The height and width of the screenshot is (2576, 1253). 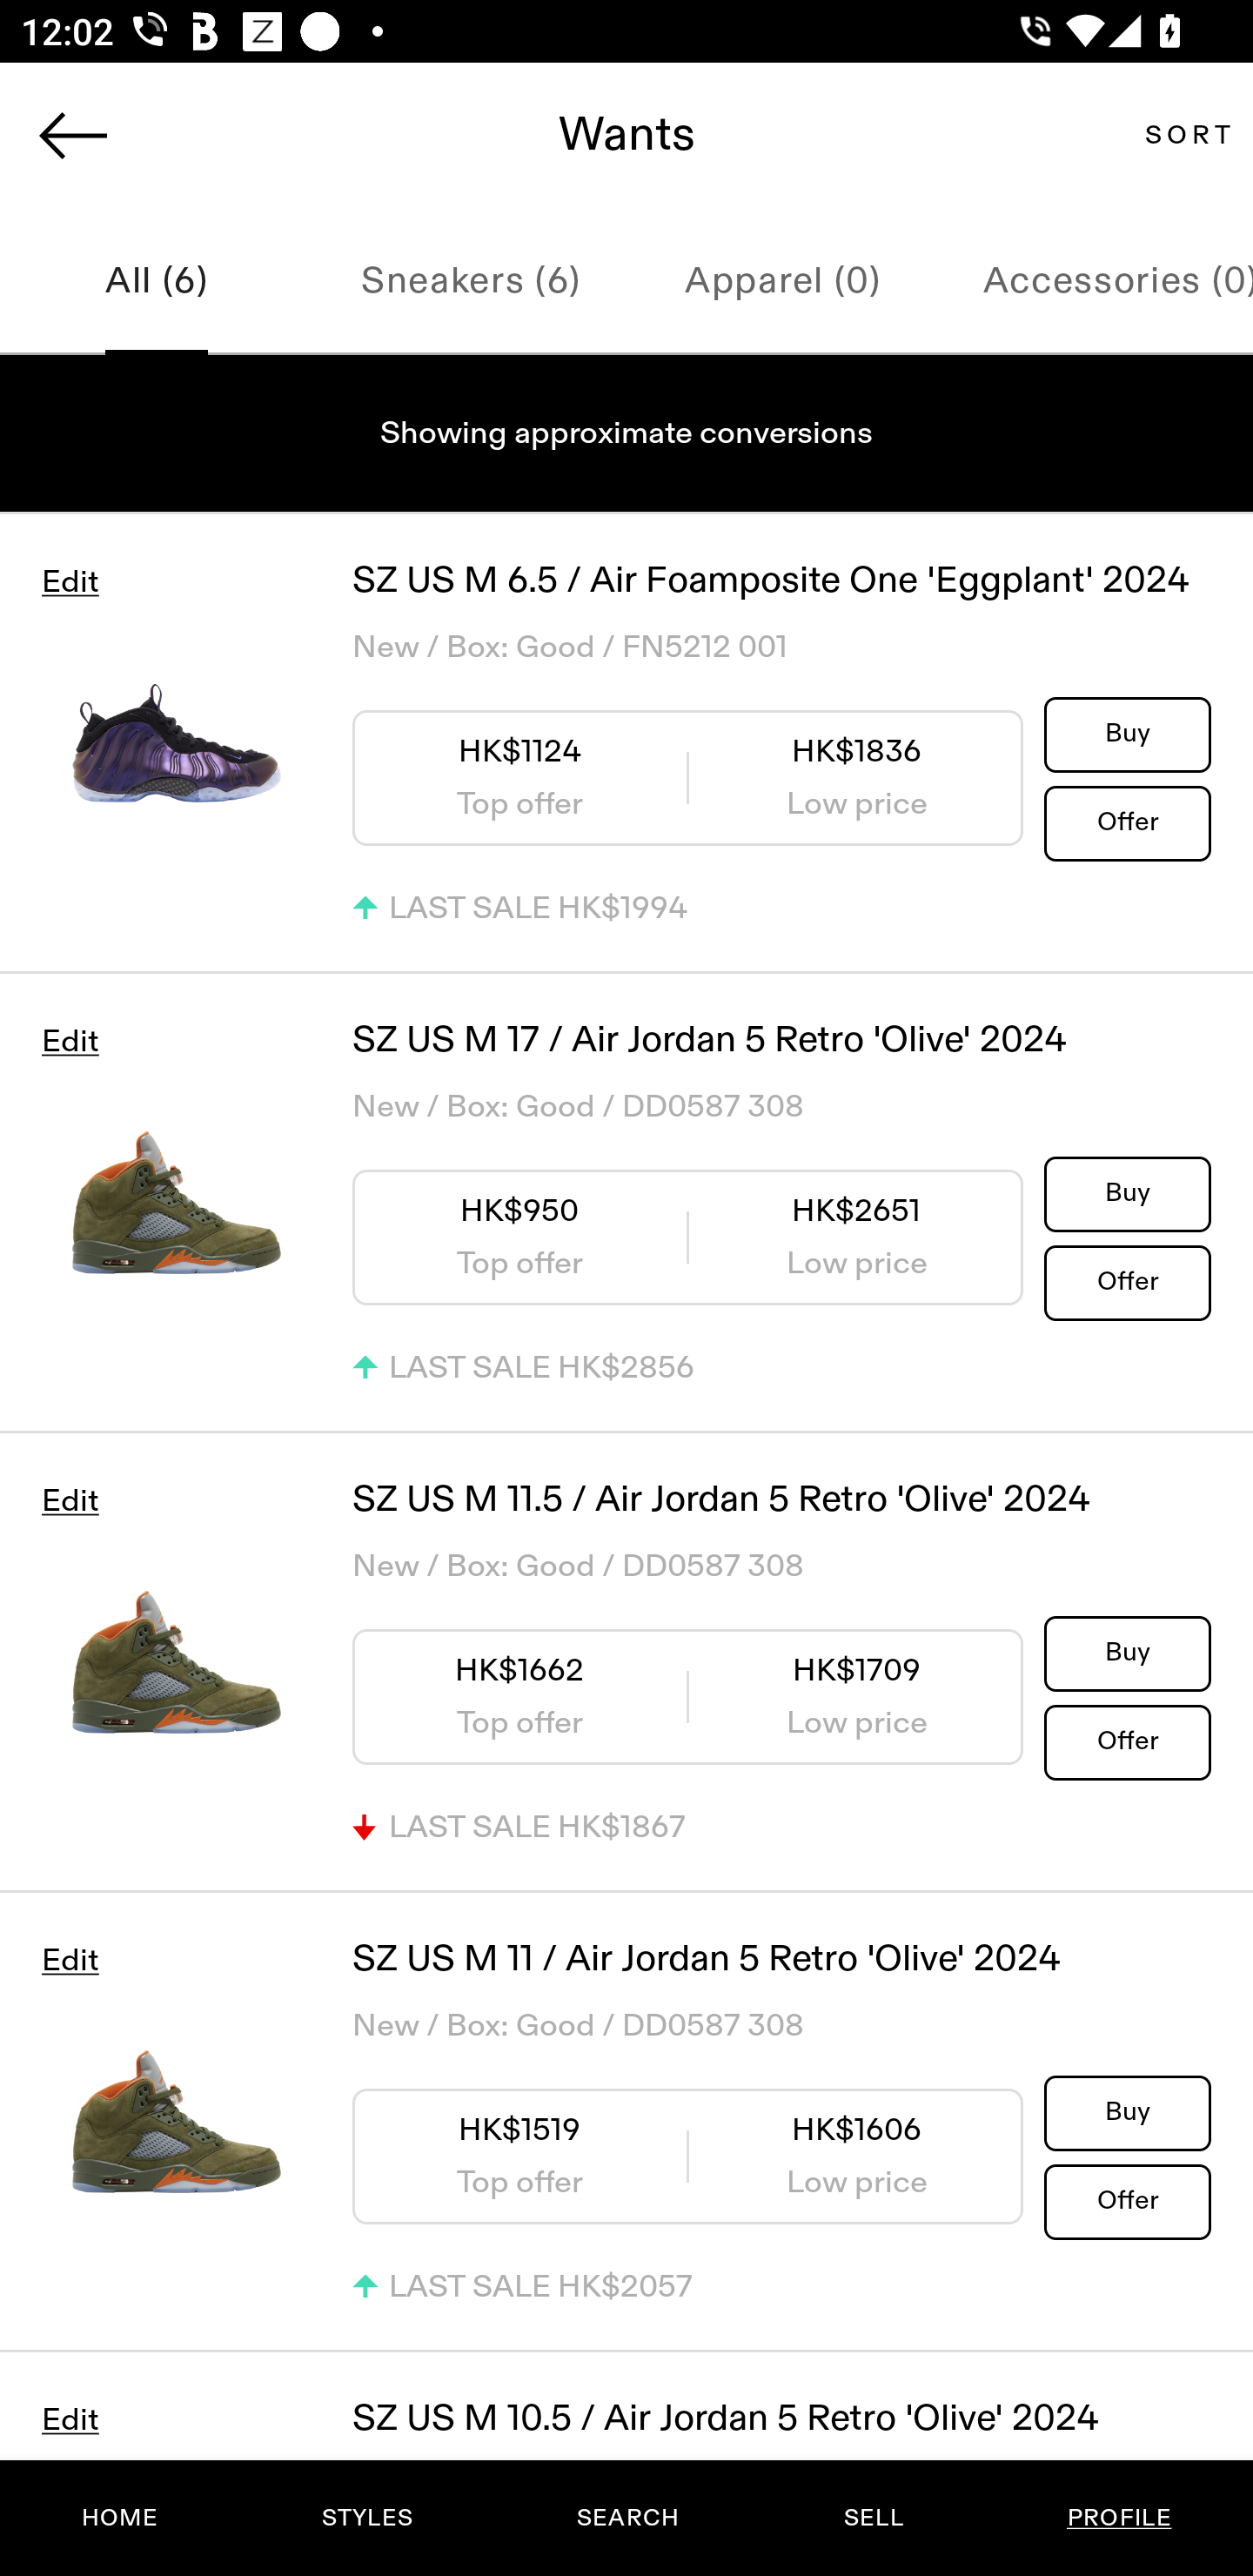 I want to click on Buy, so click(x=1128, y=1652).